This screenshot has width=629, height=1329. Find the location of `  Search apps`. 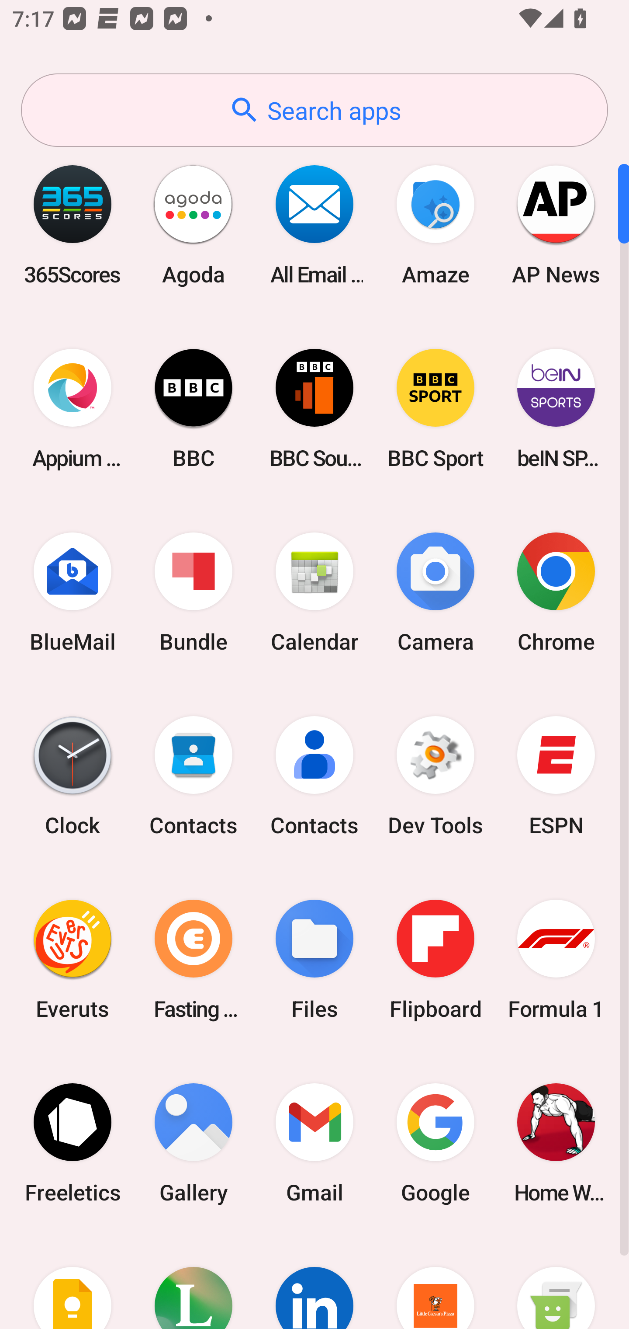

  Search apps is located at coordinates (314, 110).